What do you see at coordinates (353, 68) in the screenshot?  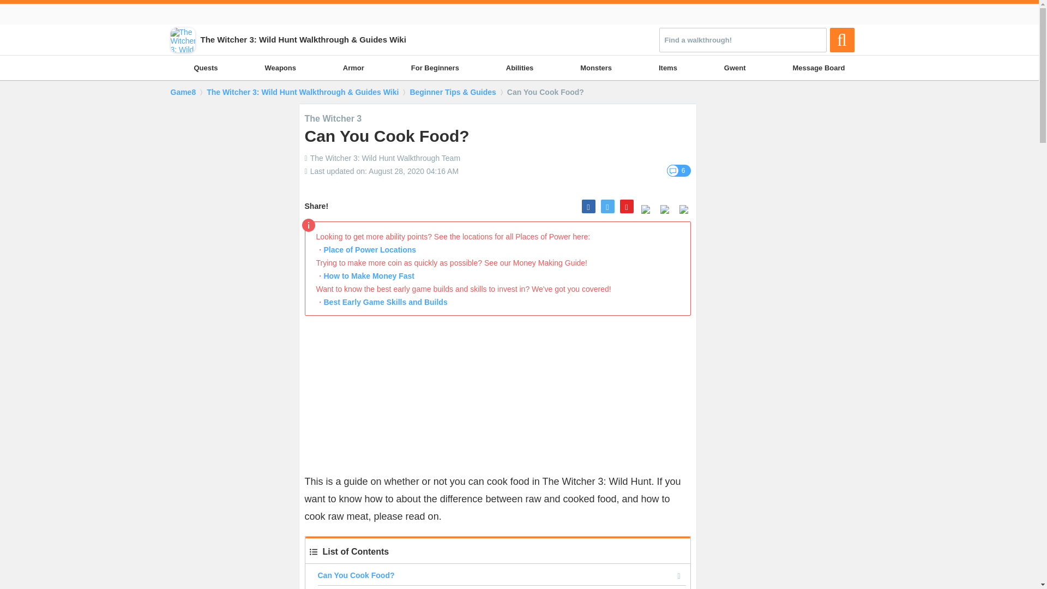 I see `Armor` at bounding box center [353, 68].